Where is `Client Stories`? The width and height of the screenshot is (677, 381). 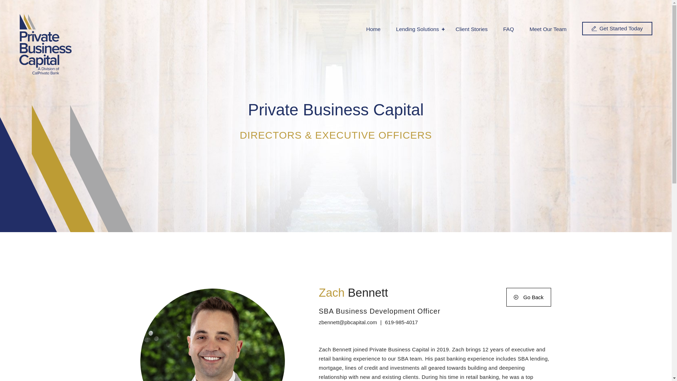 Client Stories is located at coordinates (471, 29).